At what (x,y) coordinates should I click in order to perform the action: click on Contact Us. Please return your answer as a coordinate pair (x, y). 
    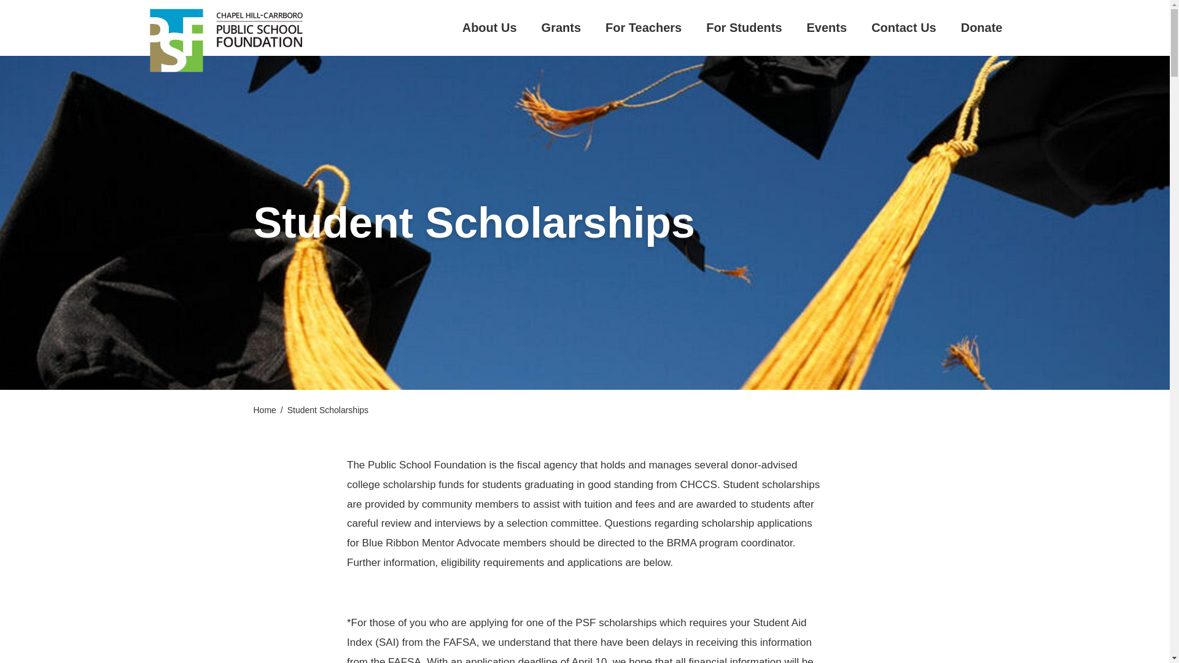
    Looking at the image, I should click on (903, 27).